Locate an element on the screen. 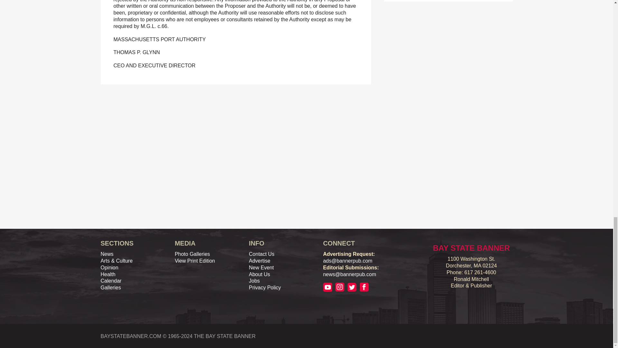  3rd party ad content is located at coordinates (432, 111).